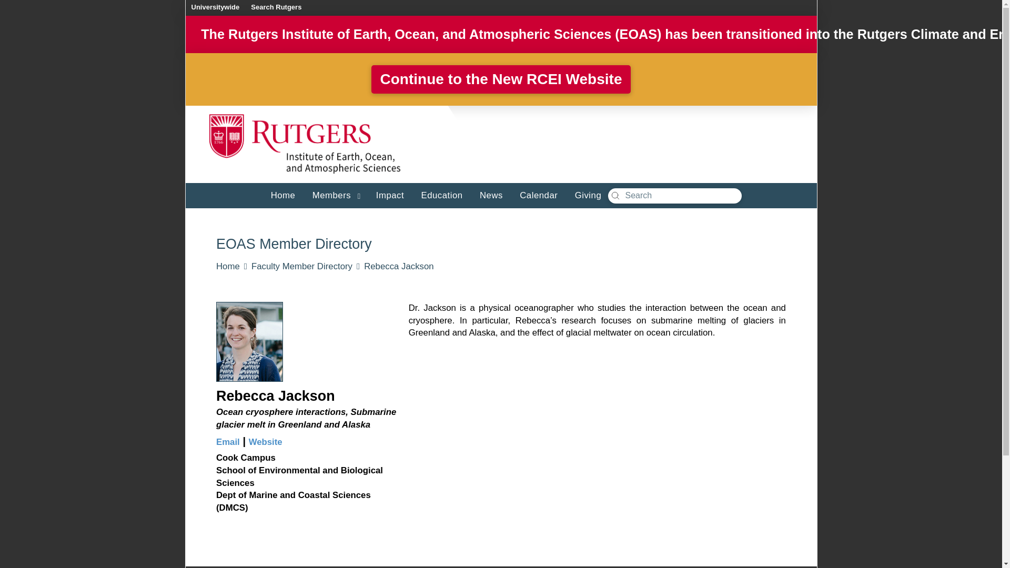 The height and width of the screenshot is (568, 1010). Describe the element at coordinates (265, 442) in the screenshot. I see `Website` at that location.